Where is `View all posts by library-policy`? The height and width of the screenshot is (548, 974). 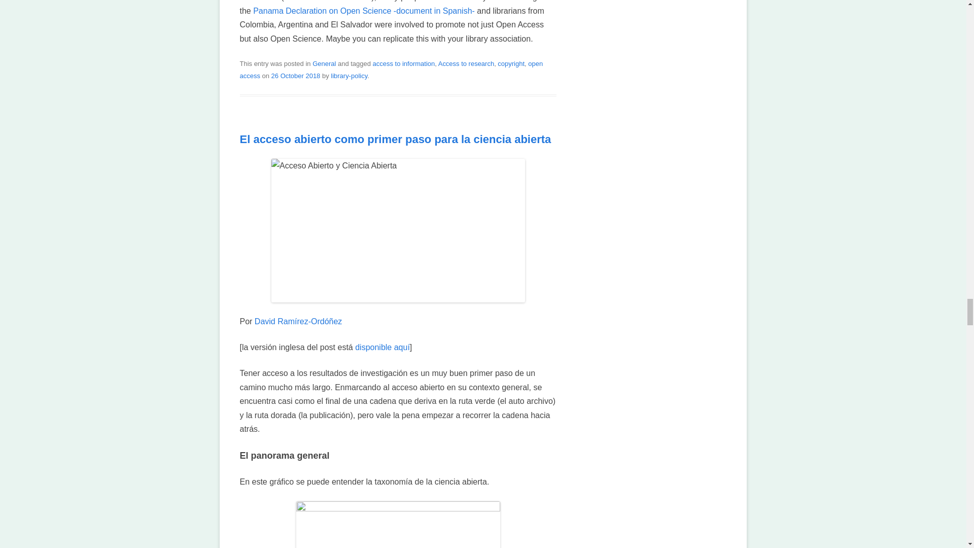
View all posts by library-policy is located at coordinates (349, 75).